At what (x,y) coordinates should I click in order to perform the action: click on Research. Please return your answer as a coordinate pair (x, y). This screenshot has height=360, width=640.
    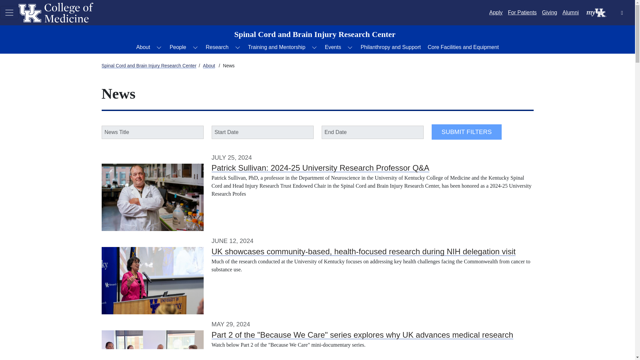
    Looking at the image, I should click on (217, 47).